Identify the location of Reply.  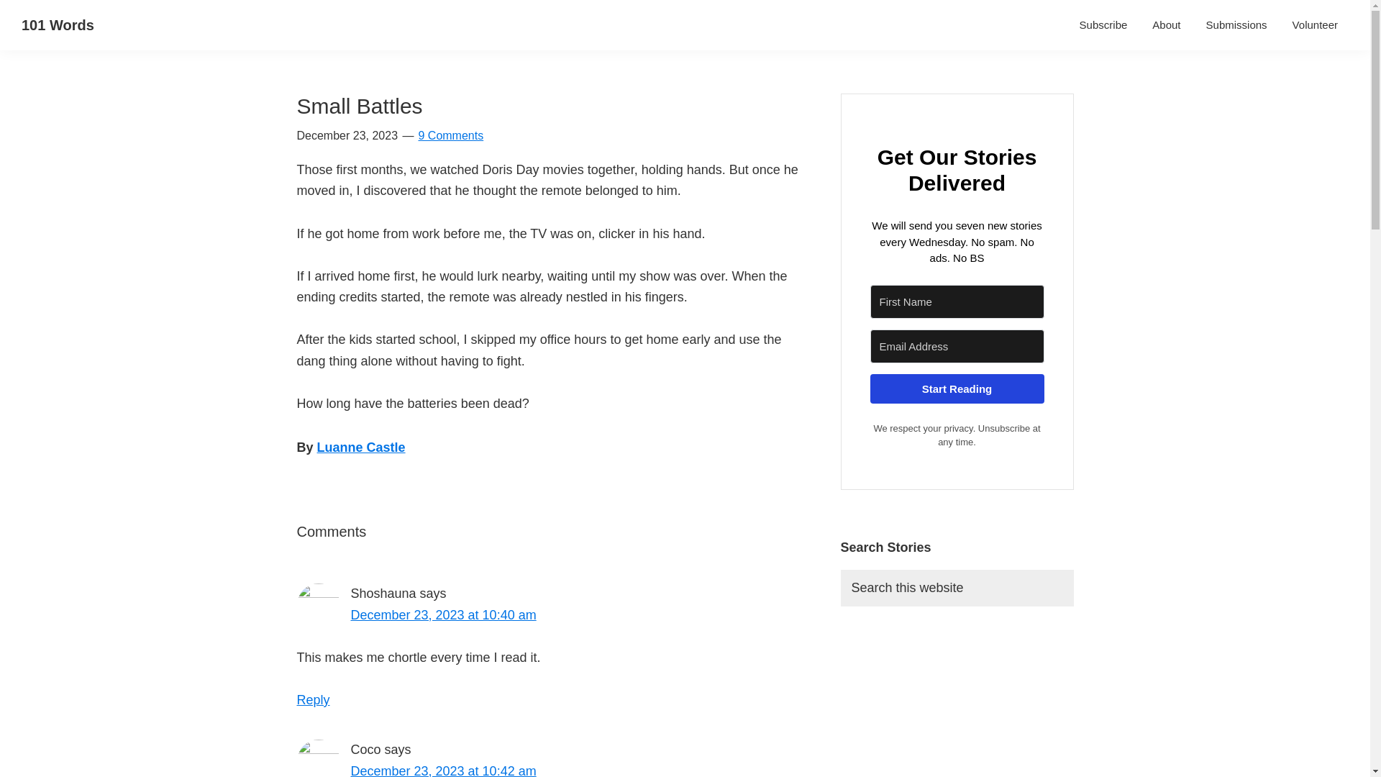
(313, 699).